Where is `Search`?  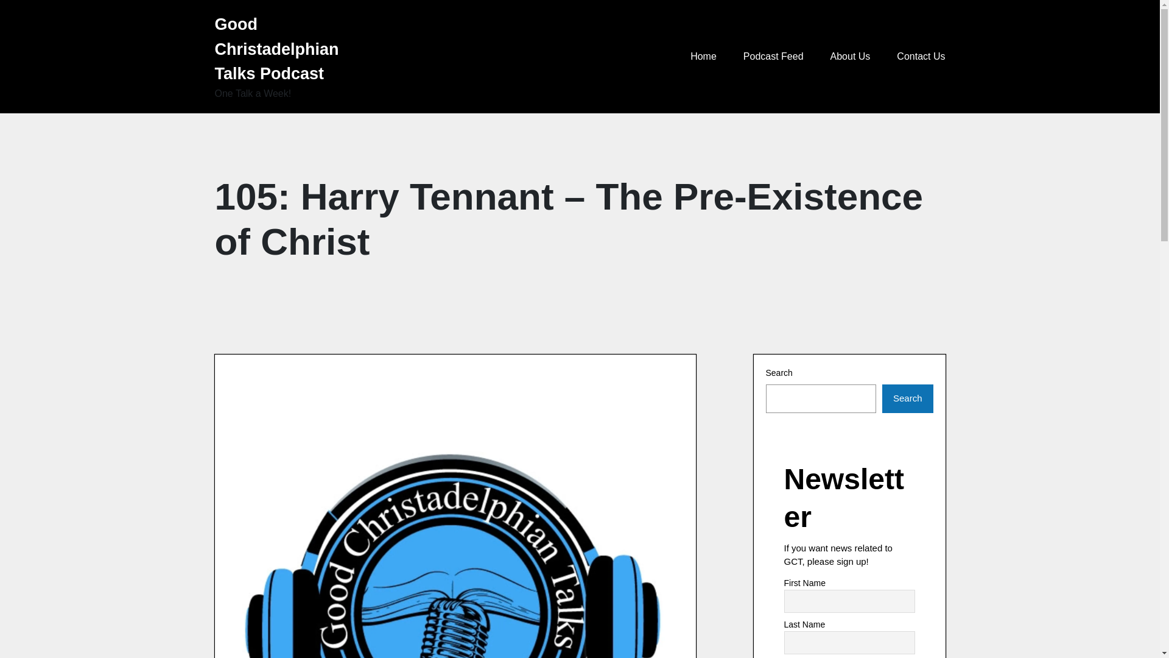
Search is located at coordinates (907, 398).